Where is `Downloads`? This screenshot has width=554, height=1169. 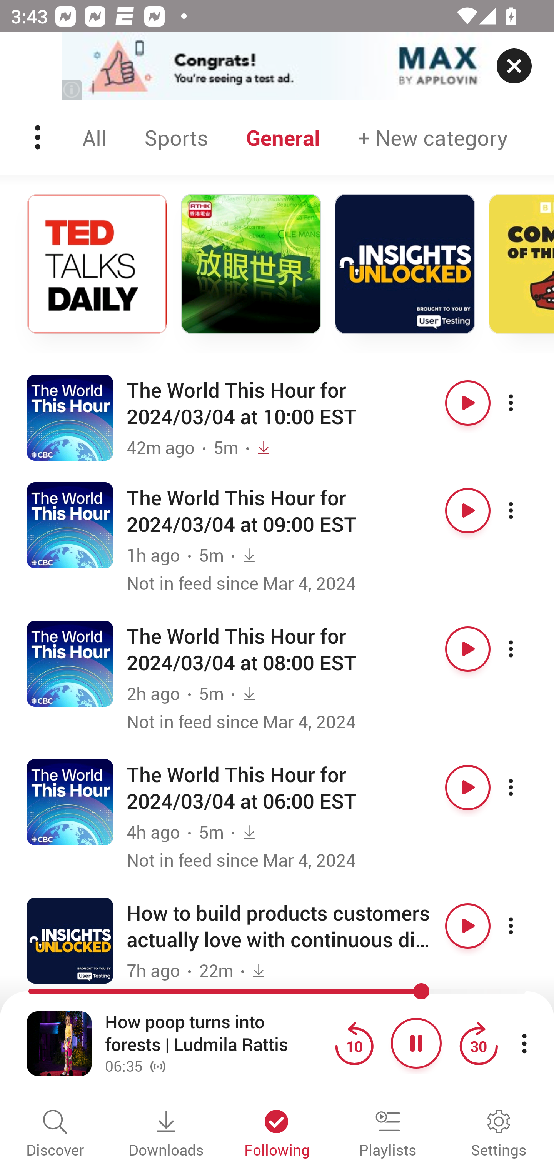
Downloads is located at coordinates (166, 1134).